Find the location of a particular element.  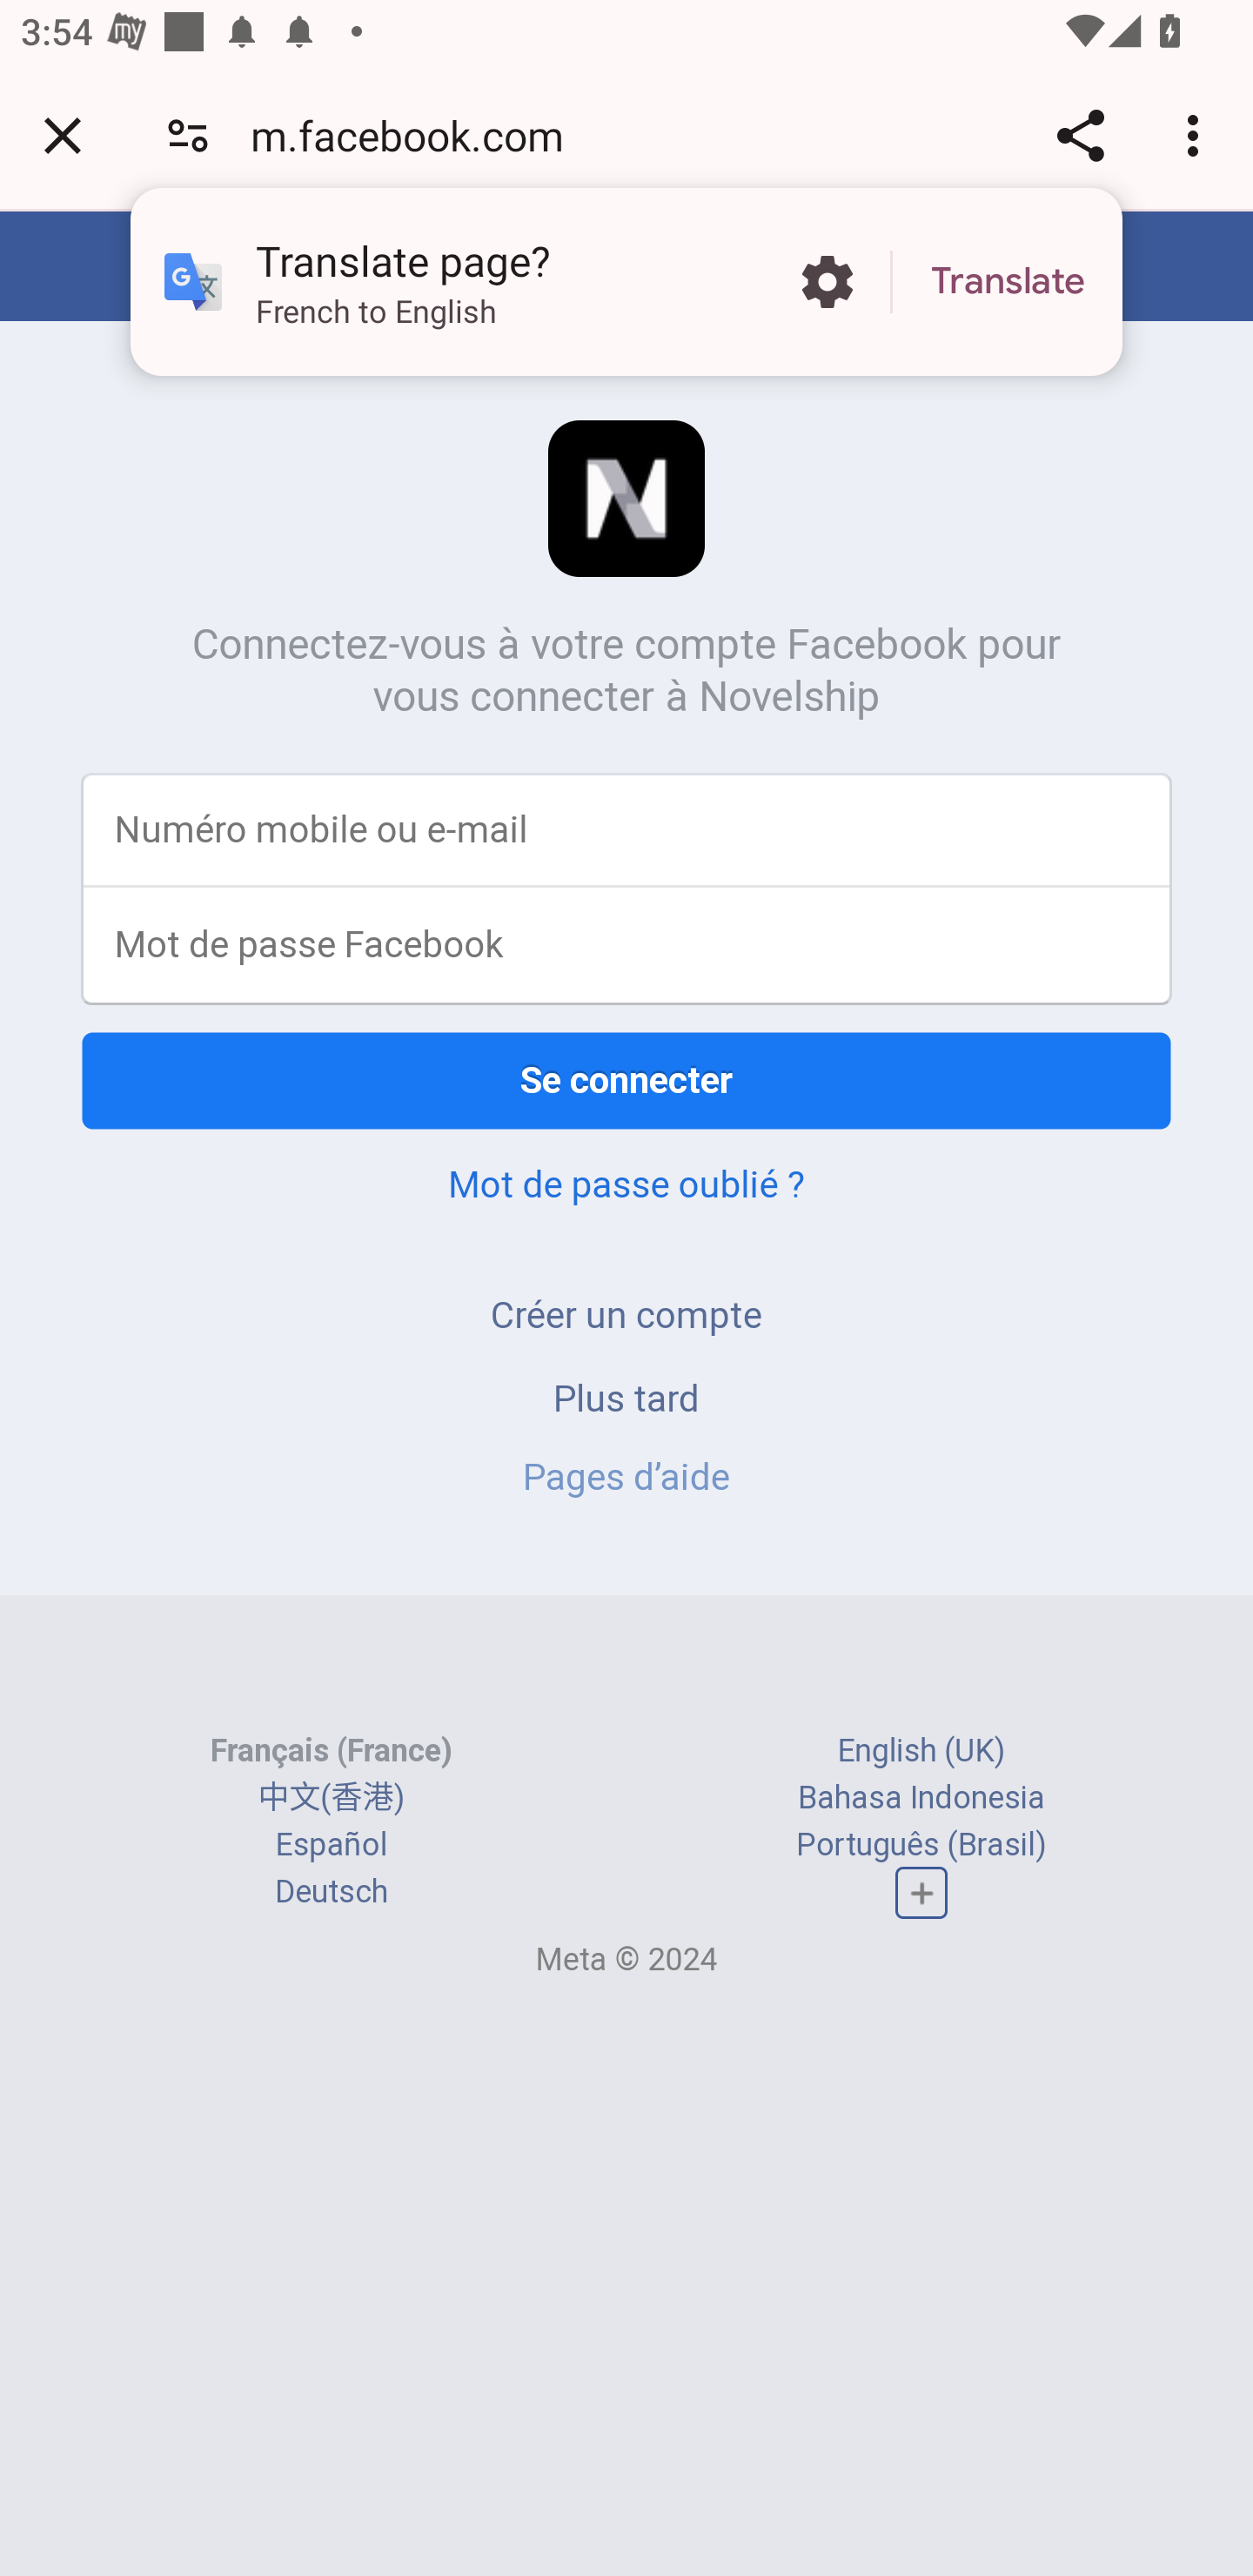

m.facebook.com is located at coordinates (418, 134).